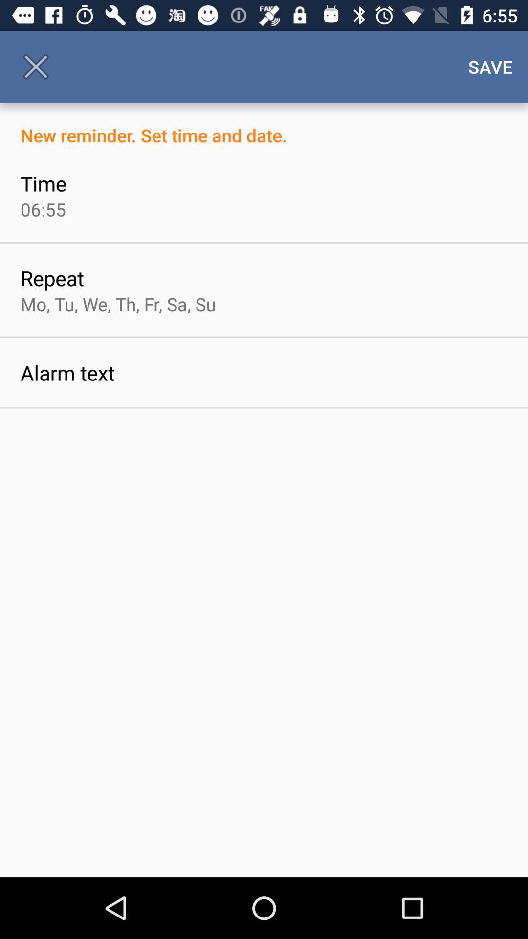 Image resolution: width=528 pixels, height=939 pixels. Describe the element at coordinates (118, 304) in the screenshot. I see `turn off mo tu we item` at that location.